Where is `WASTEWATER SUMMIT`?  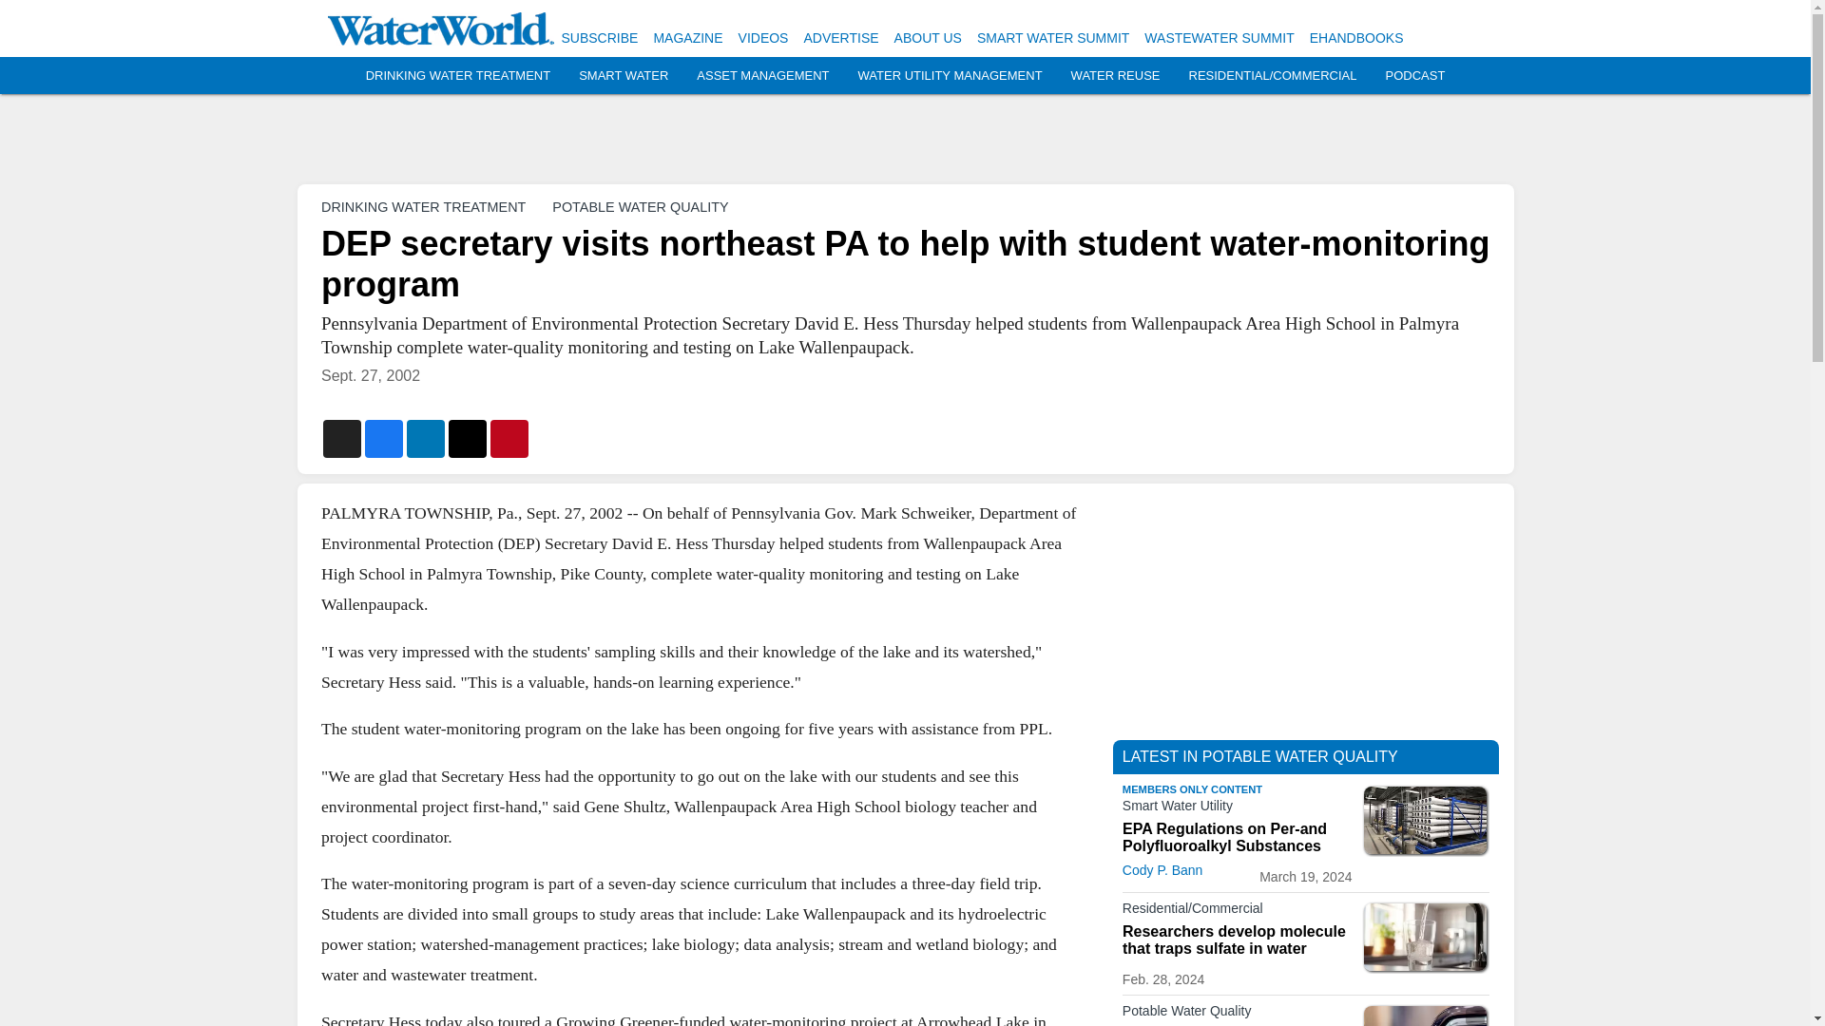 WASTEWATER SUMMIT is located at coordinates (1219, 38).